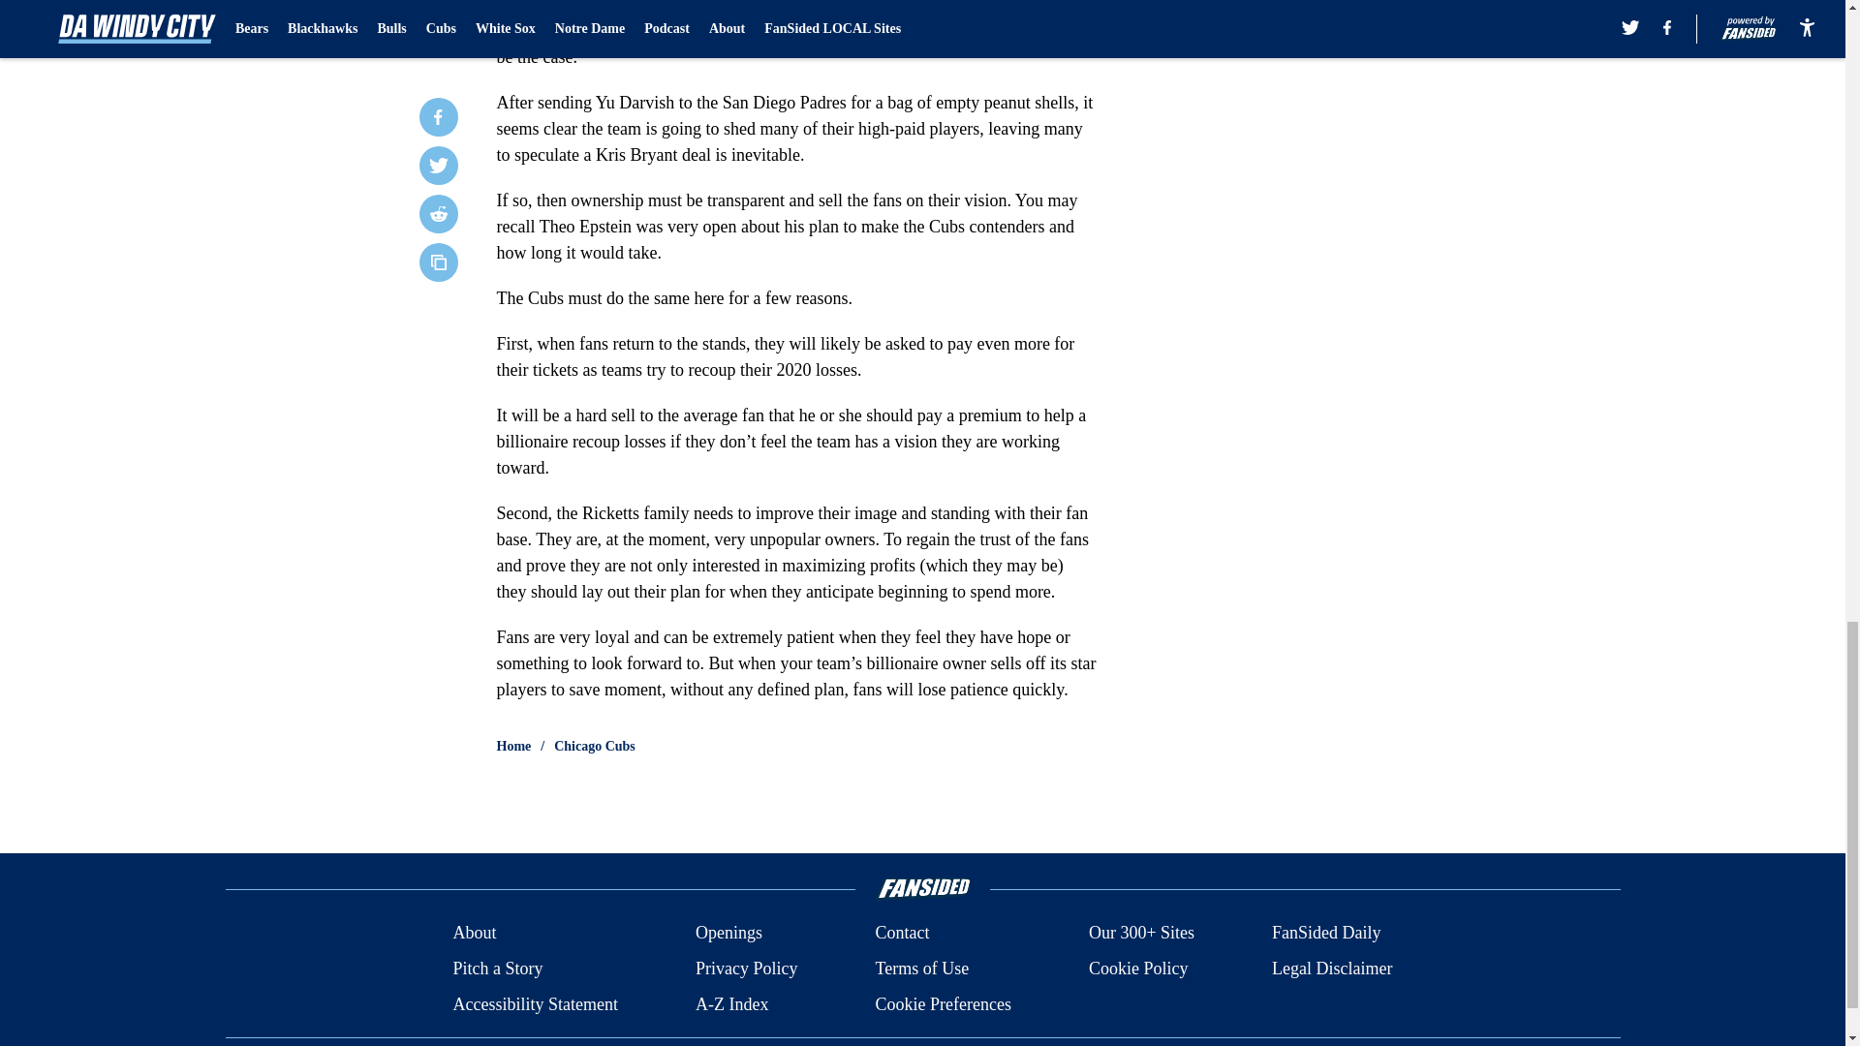 This screenshot has height=1046, width=1860. Describe the element at coordinates (1137, 969) in the screenshot. I see `Cookie Policy` at that location.